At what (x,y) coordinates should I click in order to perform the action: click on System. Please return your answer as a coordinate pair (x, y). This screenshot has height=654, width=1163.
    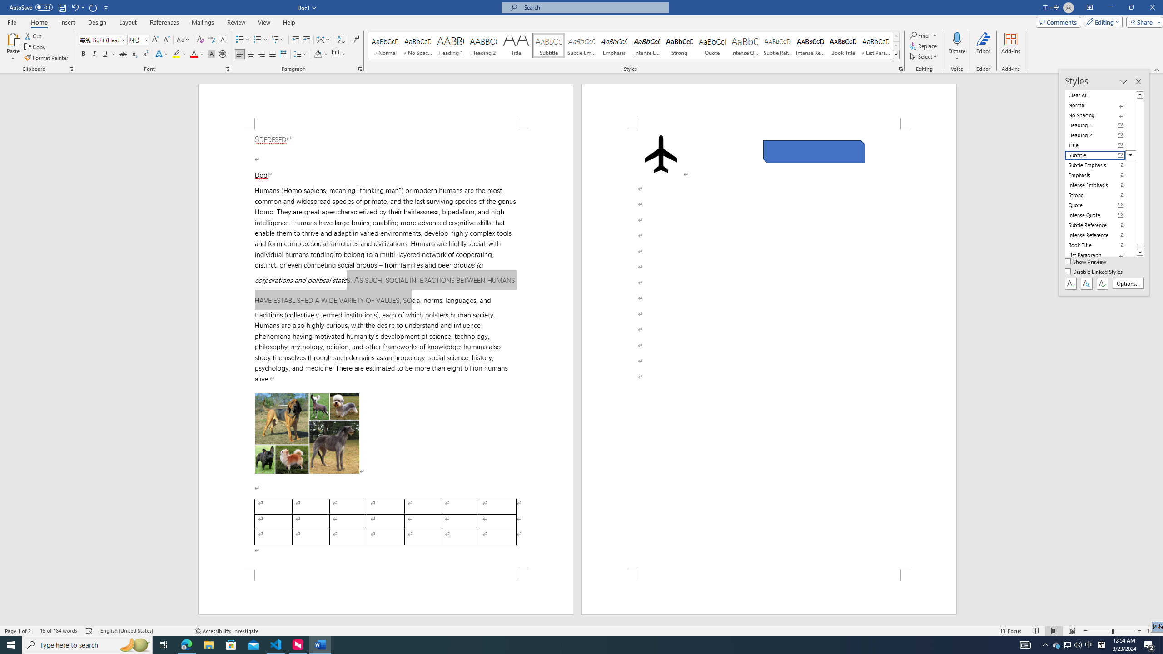
    Looking at the image, I should click on (5, 5).